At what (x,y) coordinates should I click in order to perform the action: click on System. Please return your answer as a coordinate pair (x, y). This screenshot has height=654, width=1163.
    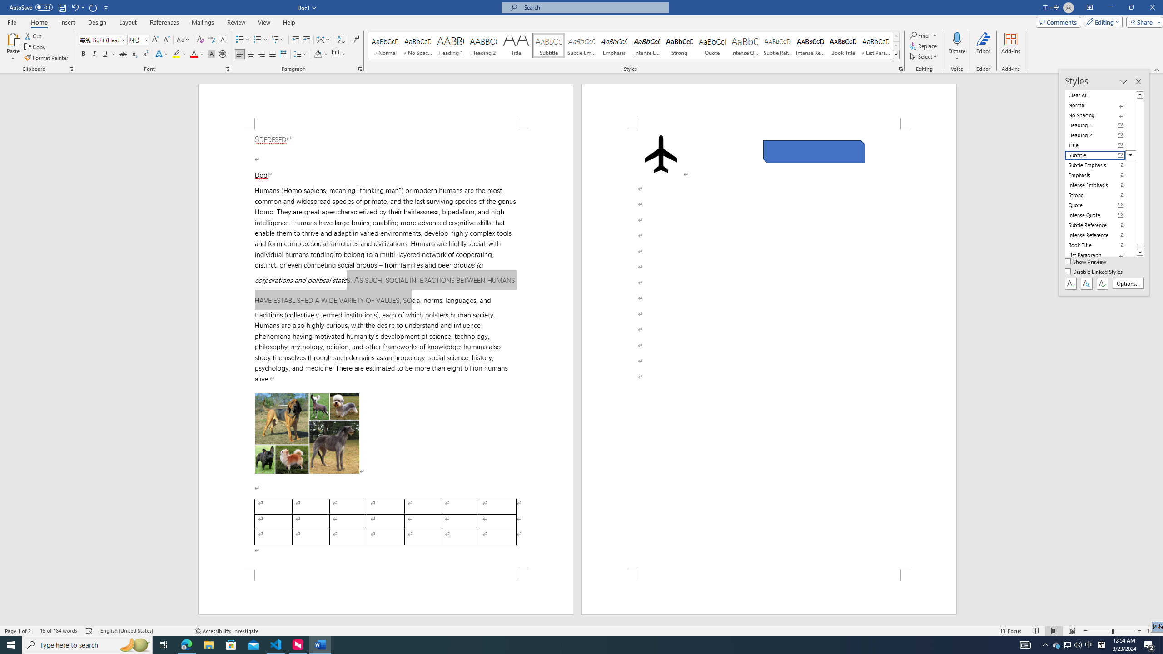
    Looking at the image, I should click on (5, 5).